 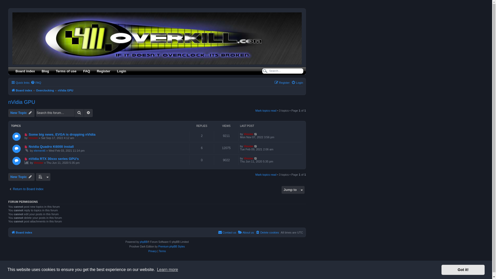 What do you see at coordinates (249, 146) in the screenshot?
I see `Vinster` at bounding box center [249, 146].